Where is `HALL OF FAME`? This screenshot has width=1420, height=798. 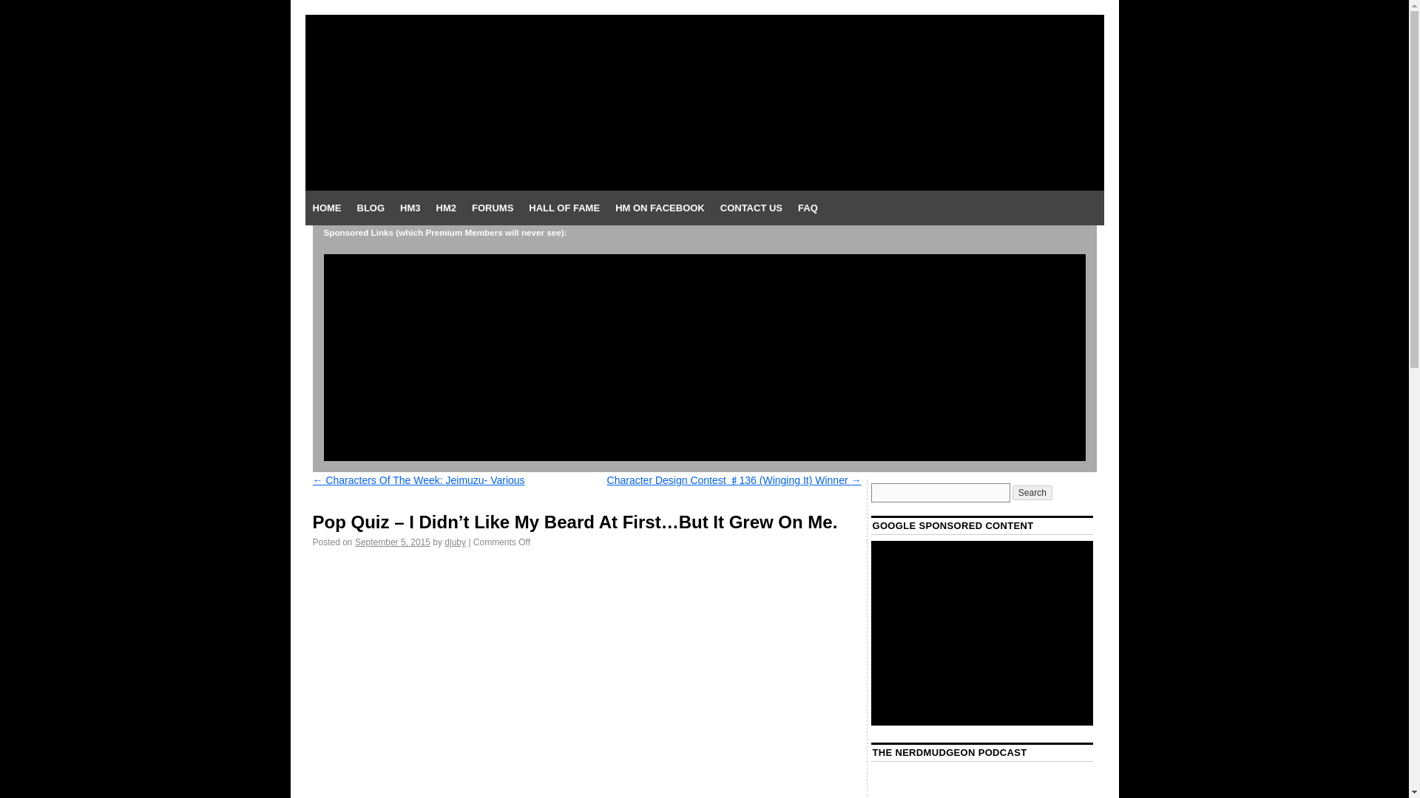
HALL OF FAME is located at coordinates (564, 208).